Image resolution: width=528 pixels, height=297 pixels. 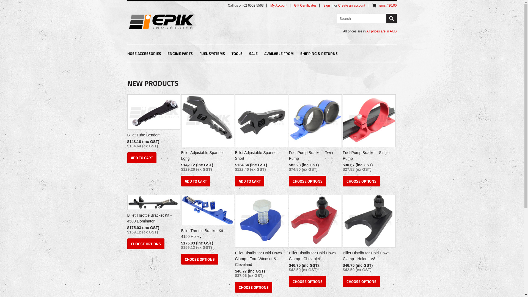 What do you see at coordinates (307, 282) in the screenshot?
I see `CHOOSE OPTIONS` at bounding box center [307, 282].